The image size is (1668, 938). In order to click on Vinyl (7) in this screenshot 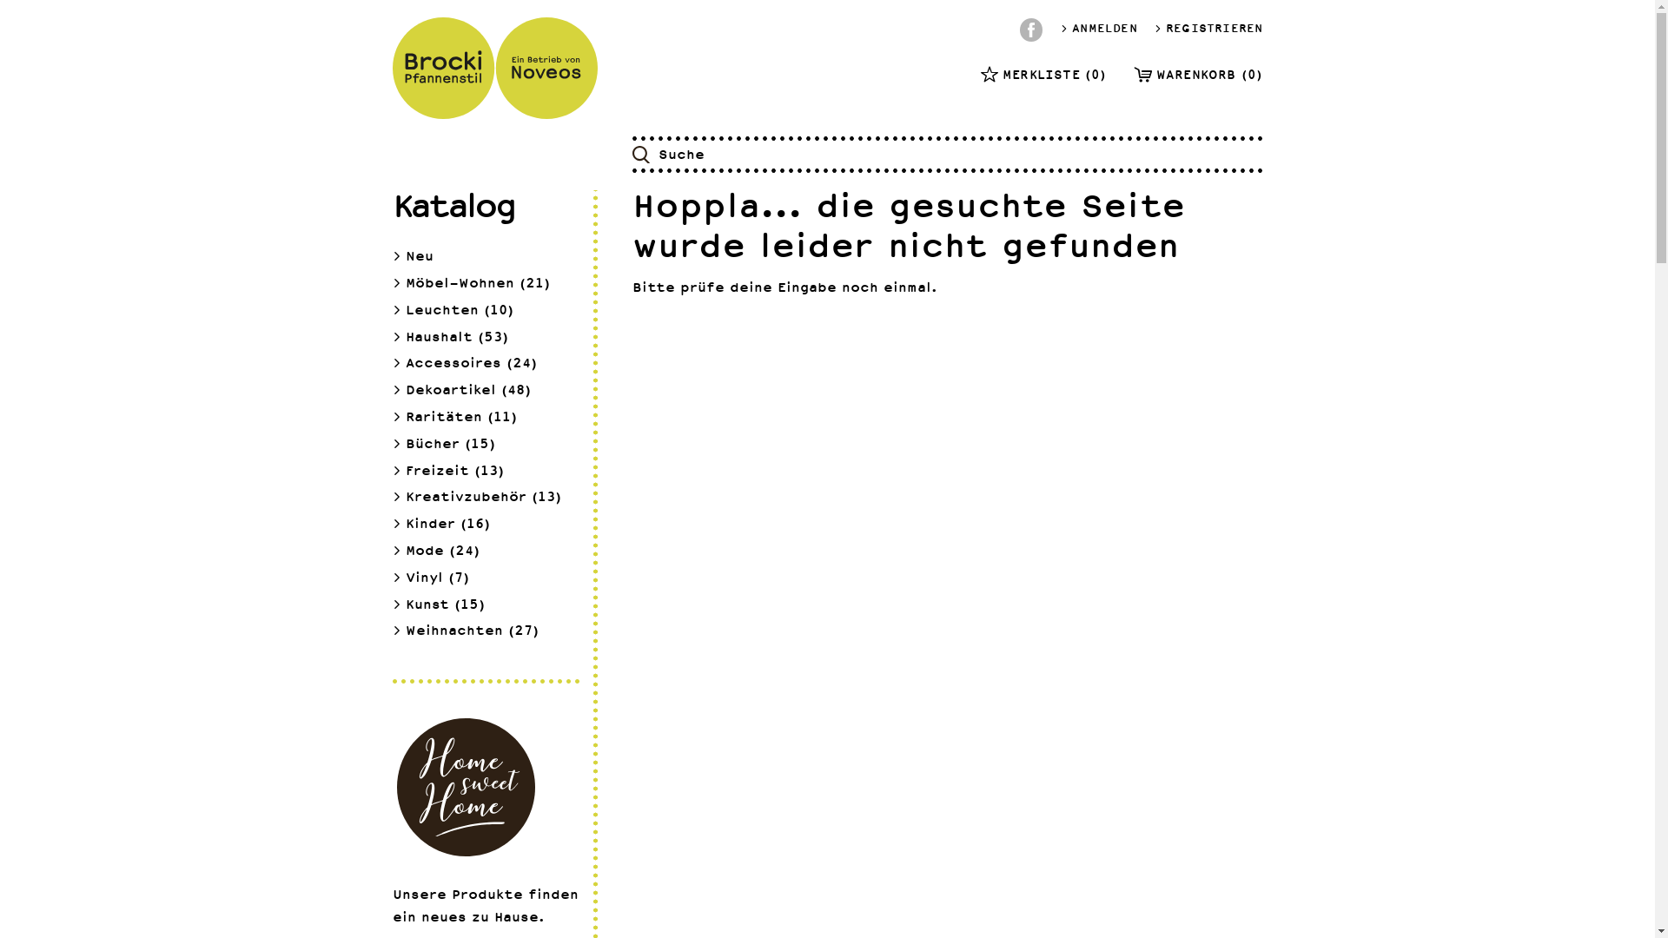, I will do `click(431, 578)`.